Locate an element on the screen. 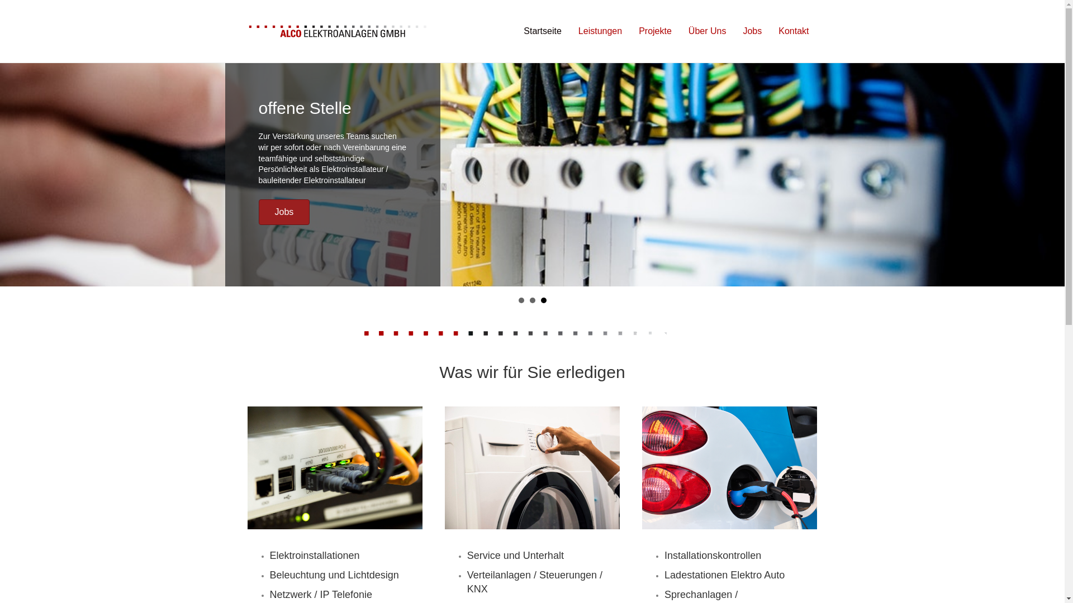 The image size is (1073, 603). Ladestationen Elektro Auto is located at coordinates (724, 575).